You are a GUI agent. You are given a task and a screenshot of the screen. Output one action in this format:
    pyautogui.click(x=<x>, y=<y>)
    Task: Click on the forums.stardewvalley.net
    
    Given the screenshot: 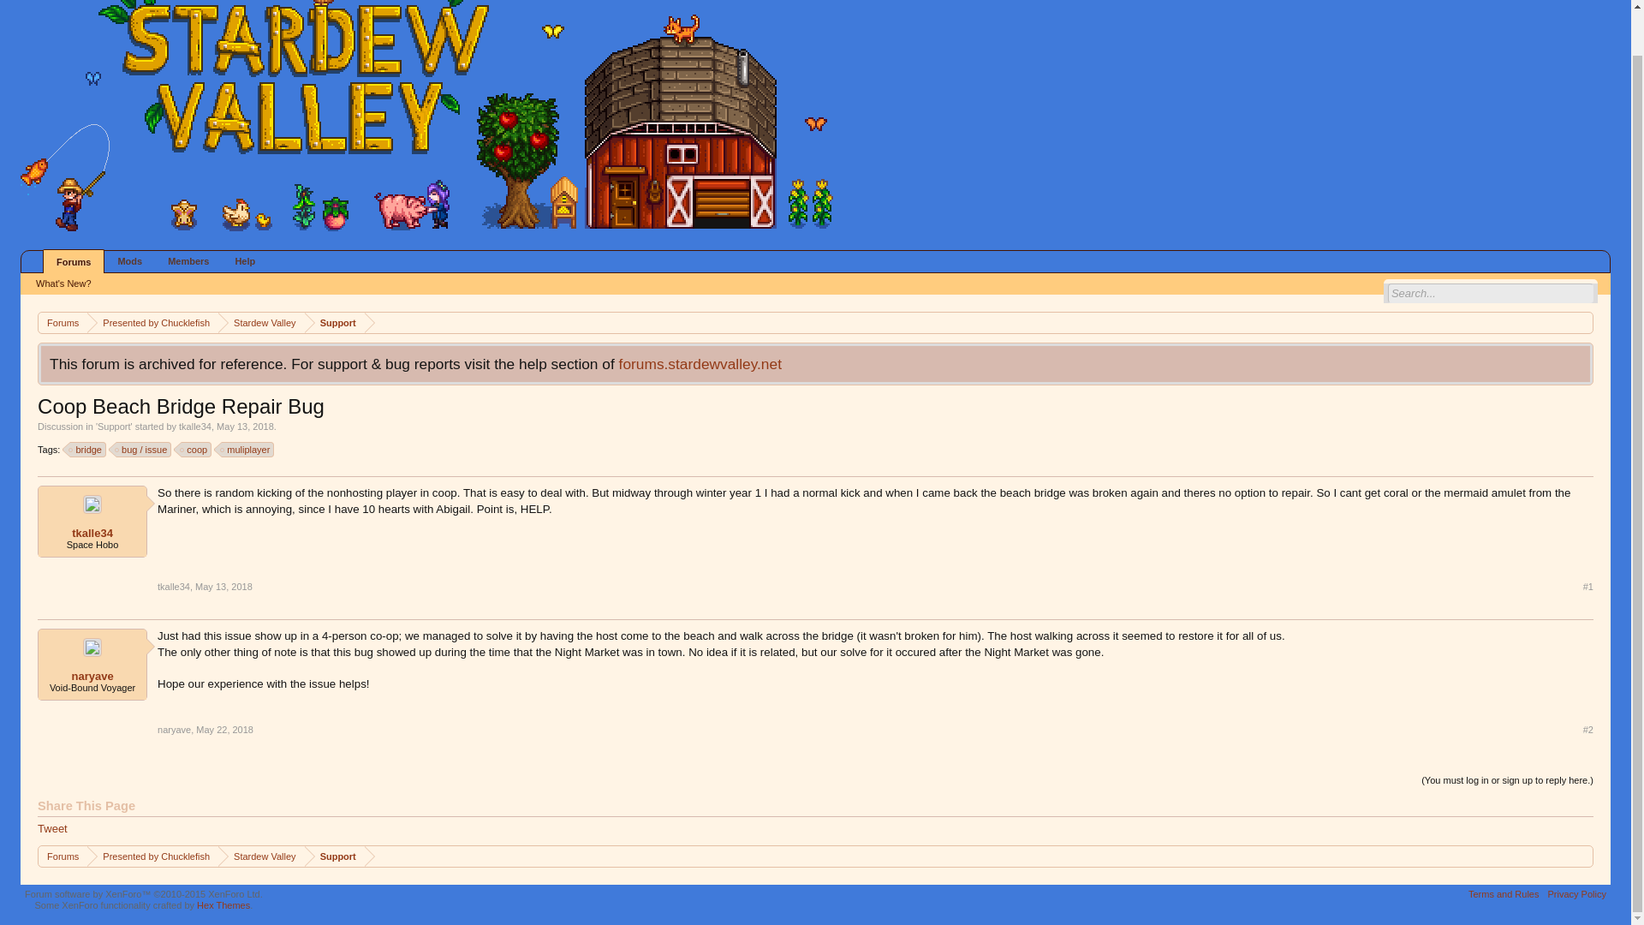 What is the action you would take?
    pyautogui.click(x=700, y=363)
    